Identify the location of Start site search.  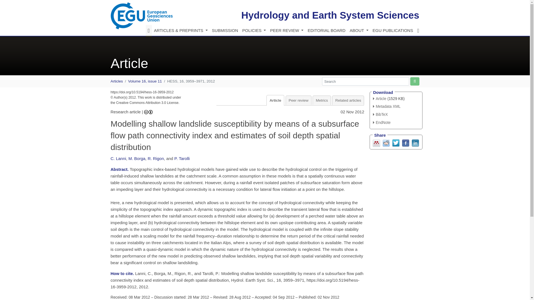
(414, 81).